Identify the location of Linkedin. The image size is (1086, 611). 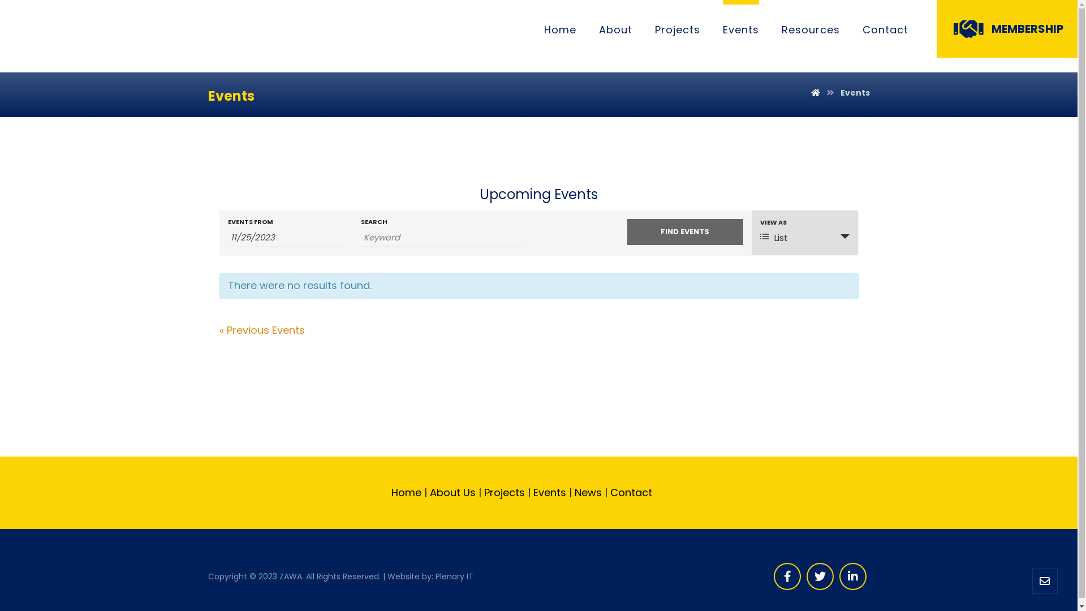
(853, 576).